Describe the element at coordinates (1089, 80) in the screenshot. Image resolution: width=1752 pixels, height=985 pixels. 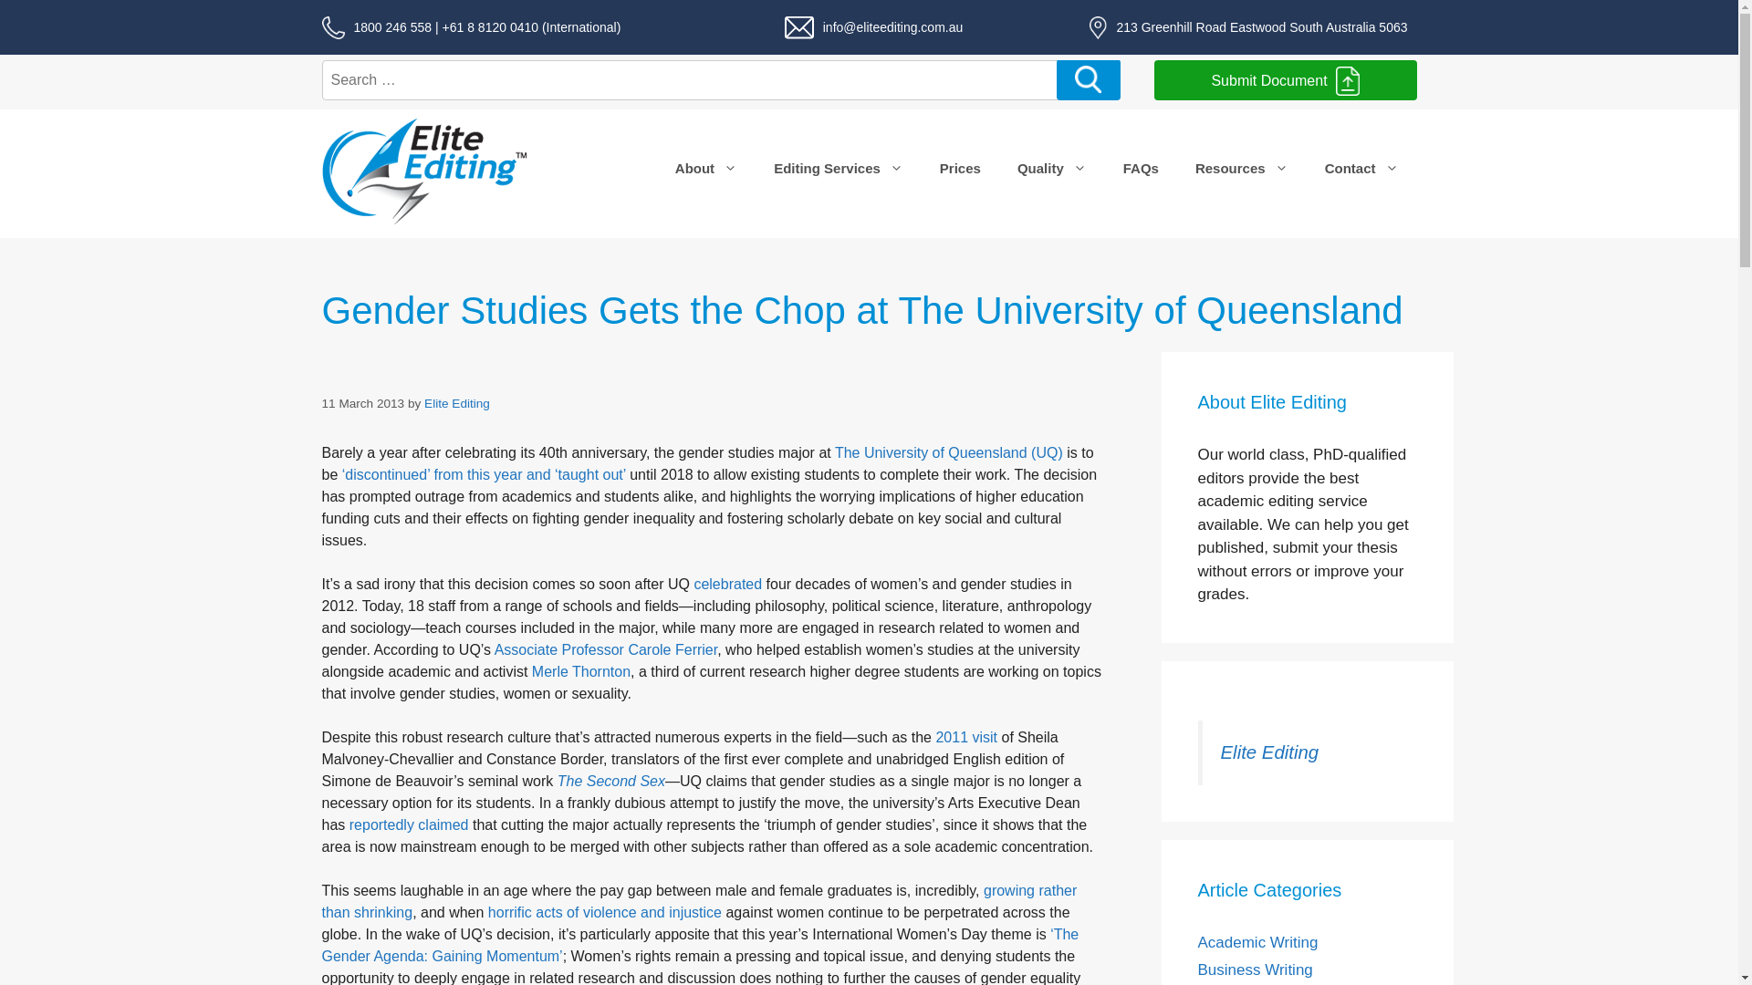
I see `Search` at that location.